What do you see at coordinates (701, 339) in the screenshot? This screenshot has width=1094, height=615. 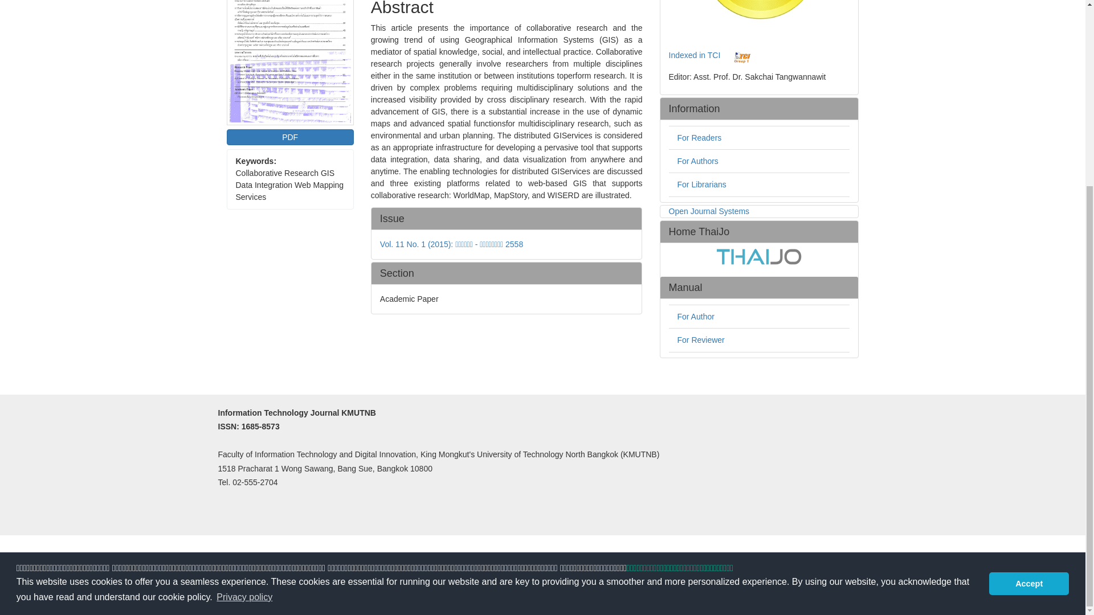 I see `For Reviewer` at bounding box center [701, 339].